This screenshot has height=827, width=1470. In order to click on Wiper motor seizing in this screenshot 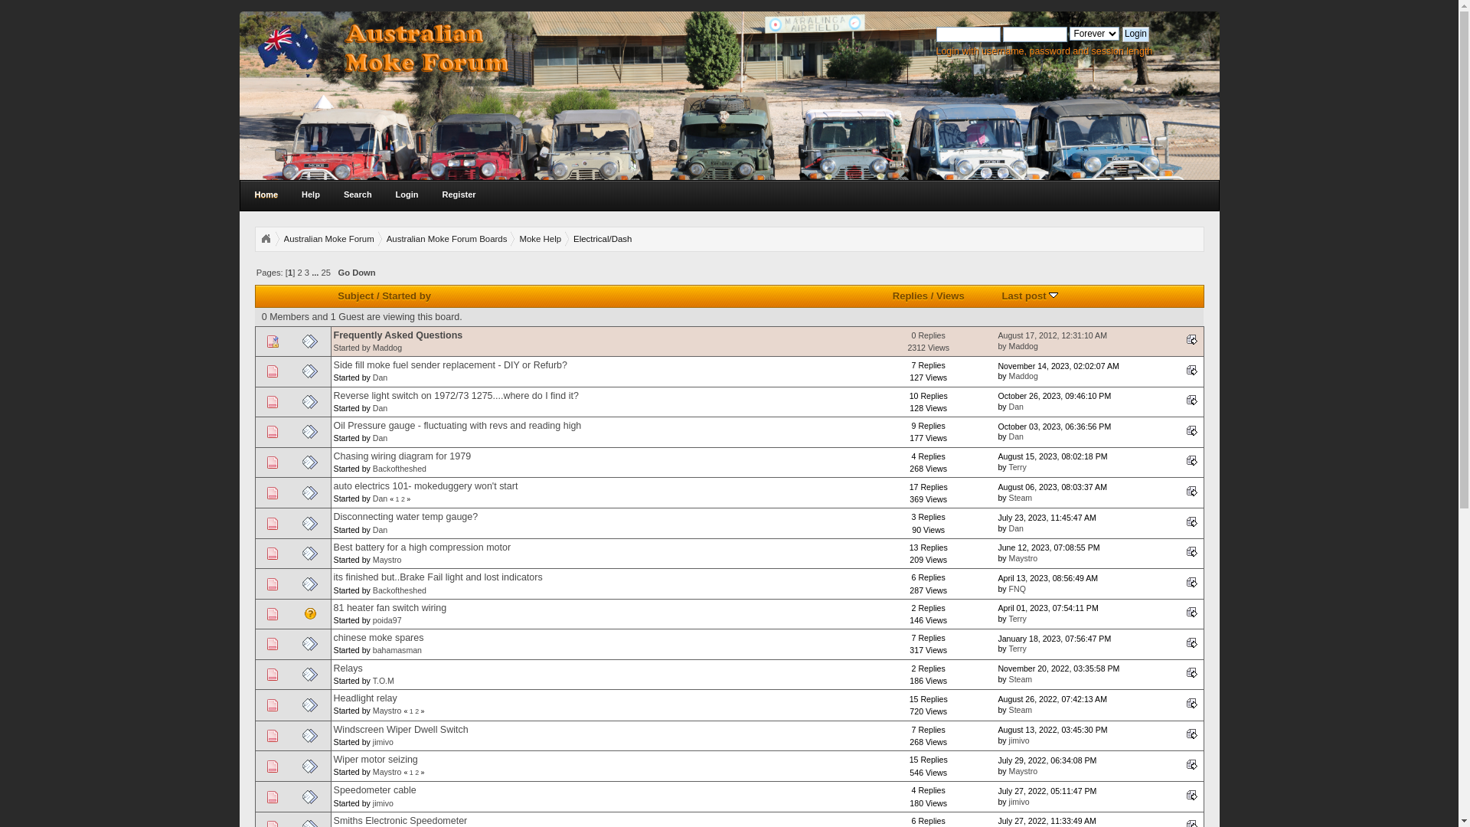, I will do `click(376, 760)`.